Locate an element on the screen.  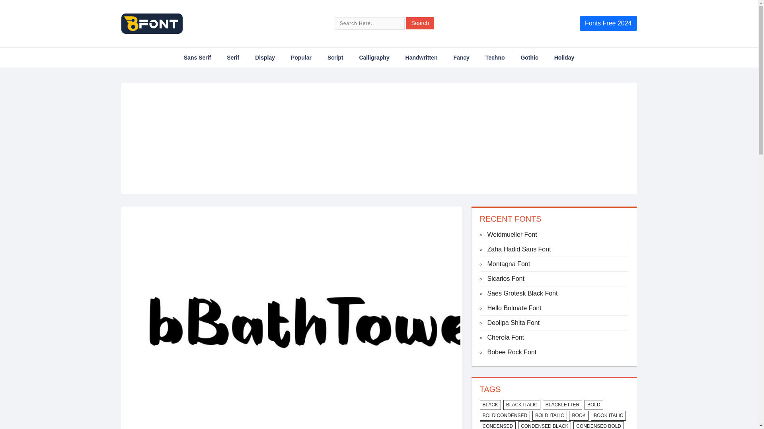
Techno is located at coordinates (495, 57).